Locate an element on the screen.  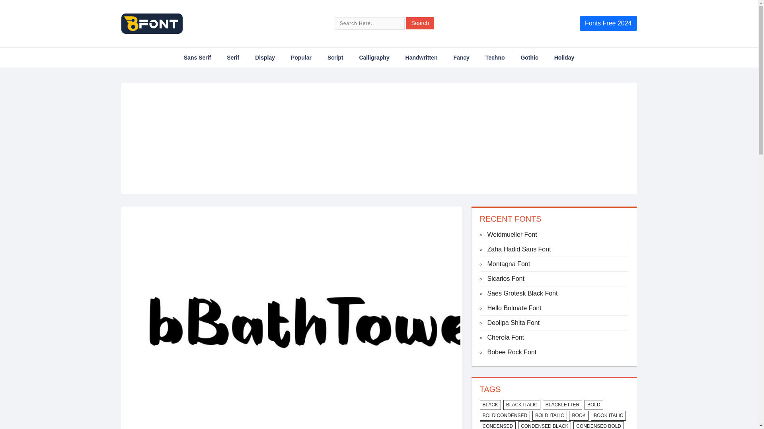
Techno is located at coordinates (495, 57).